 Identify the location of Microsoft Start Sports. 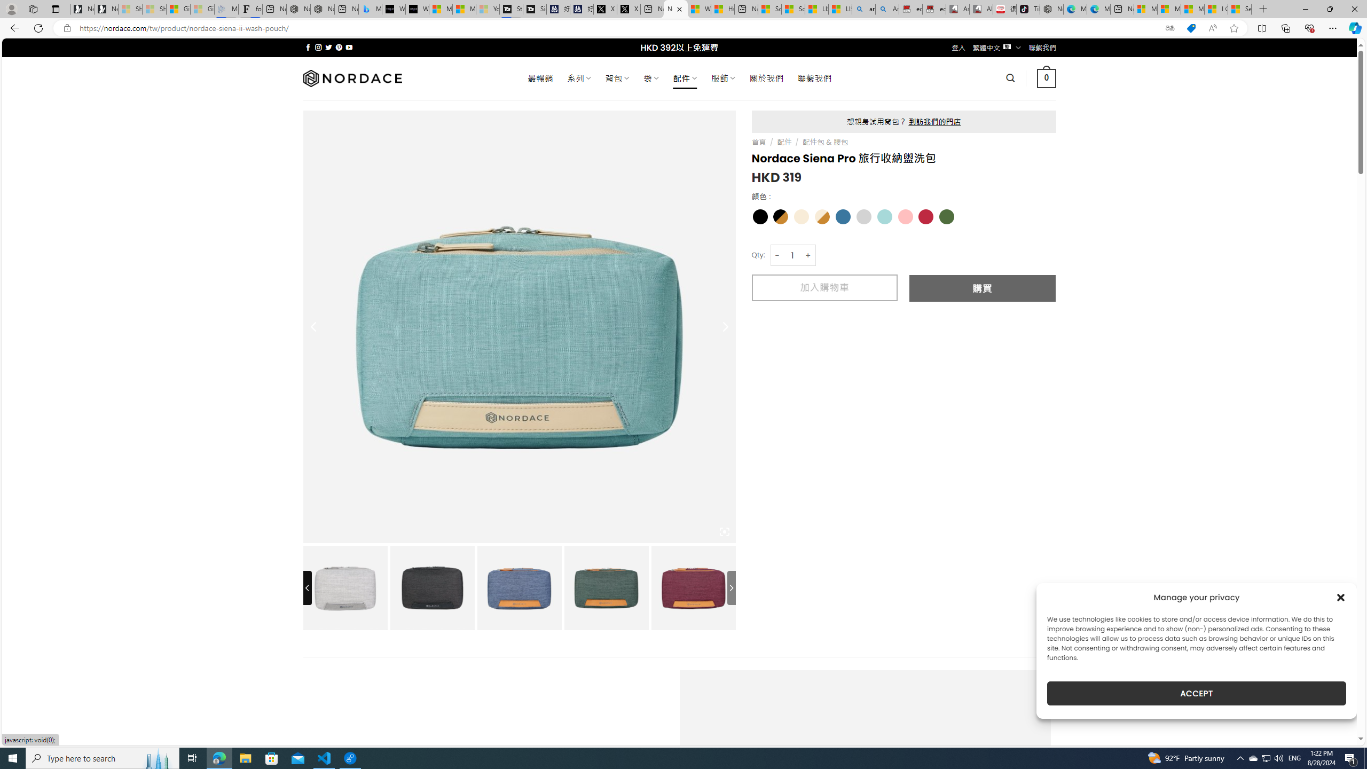
(441, 9).